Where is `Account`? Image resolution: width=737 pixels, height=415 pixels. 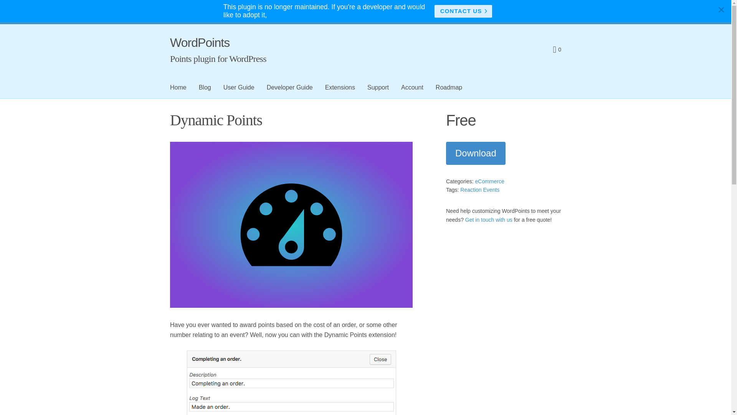 Account is located at coordinates (412, 87).